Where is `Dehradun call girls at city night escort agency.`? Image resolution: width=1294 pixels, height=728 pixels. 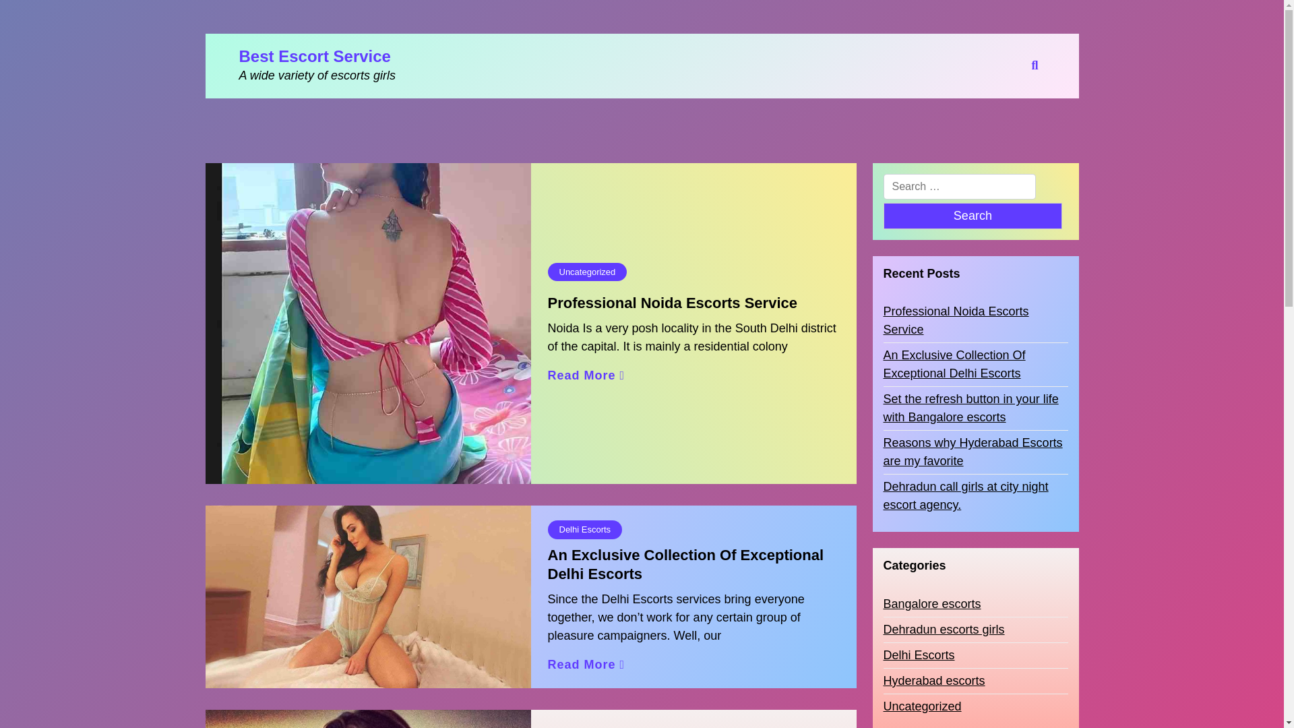
Dehradun call girls at city night escort agency. is located at coordinates (975, 495).